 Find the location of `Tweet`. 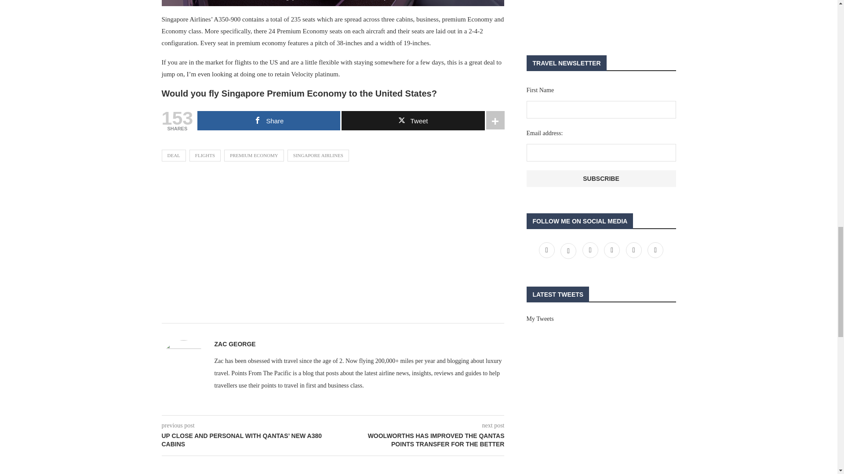

Tweet is located at coordinates (413, 120).